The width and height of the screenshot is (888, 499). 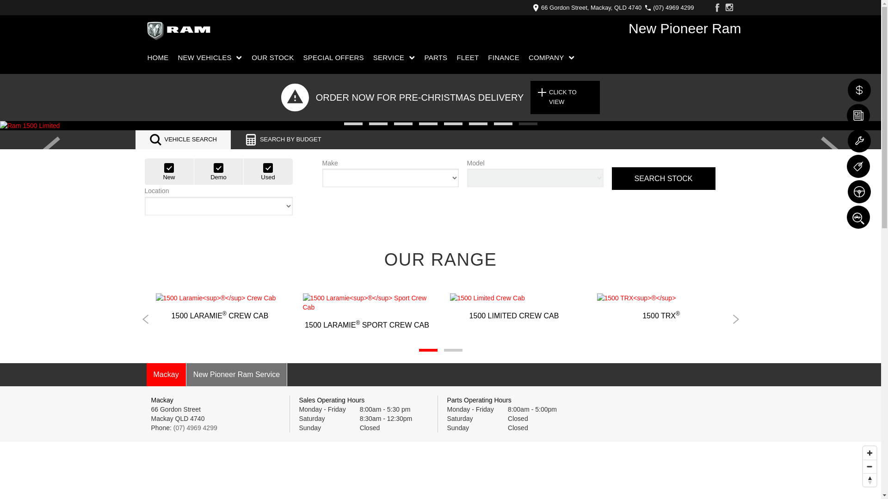 What do you see at coordinates (869, 480) in the screenshot?
I see `Reset bearing to north` at bounding box center [869, 480].